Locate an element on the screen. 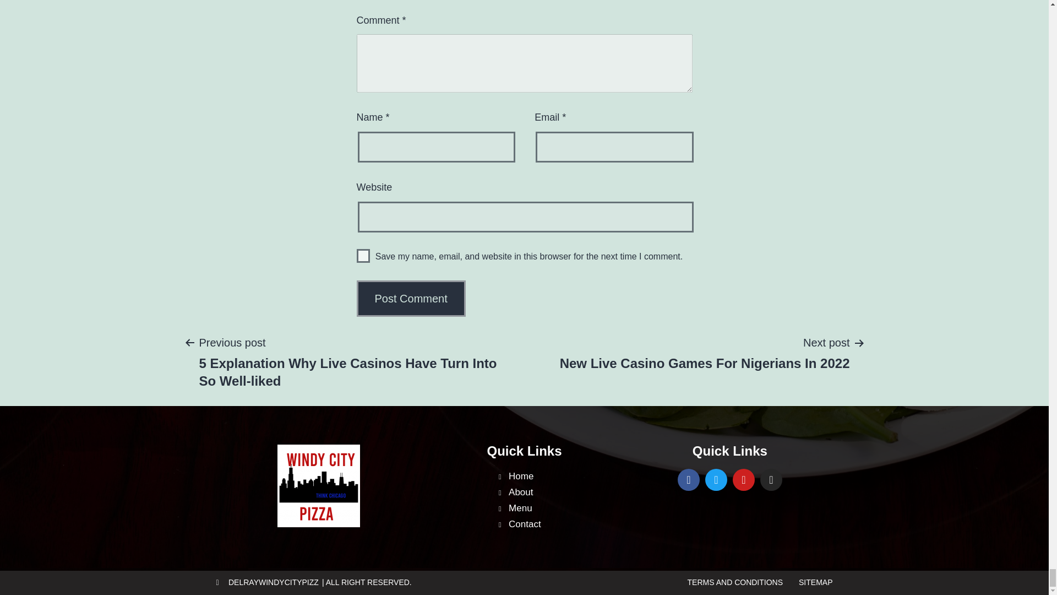  Menu is located at coordinates (560, 509).